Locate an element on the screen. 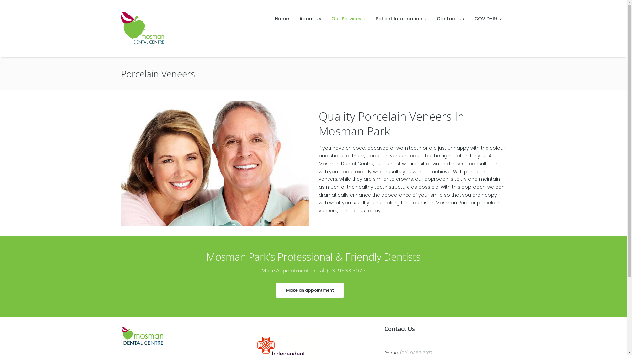 The width and height of the screenshot is (632, 355). COVID-19 is located at coordinates (487, 19).